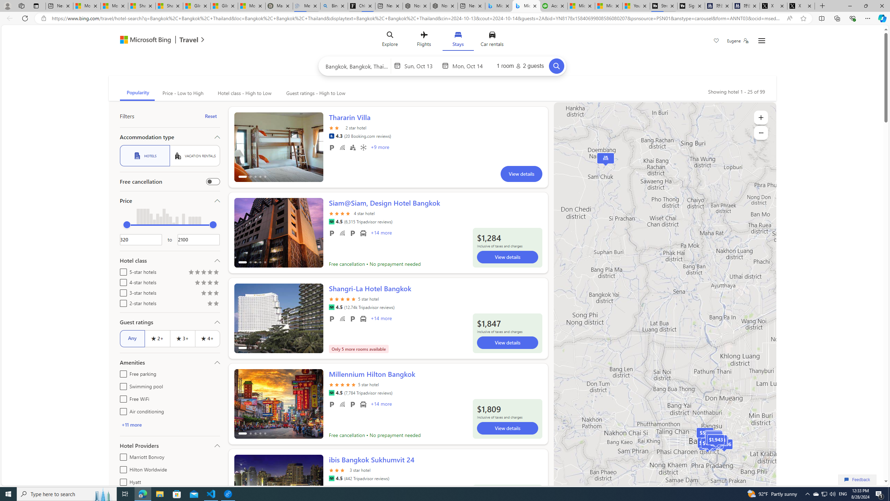 This screenshot has height=501, width=890. What do you see at coordinates (122, 385) in the screenshot?
I see `Swimming pool` at bounding box center [122, 385].